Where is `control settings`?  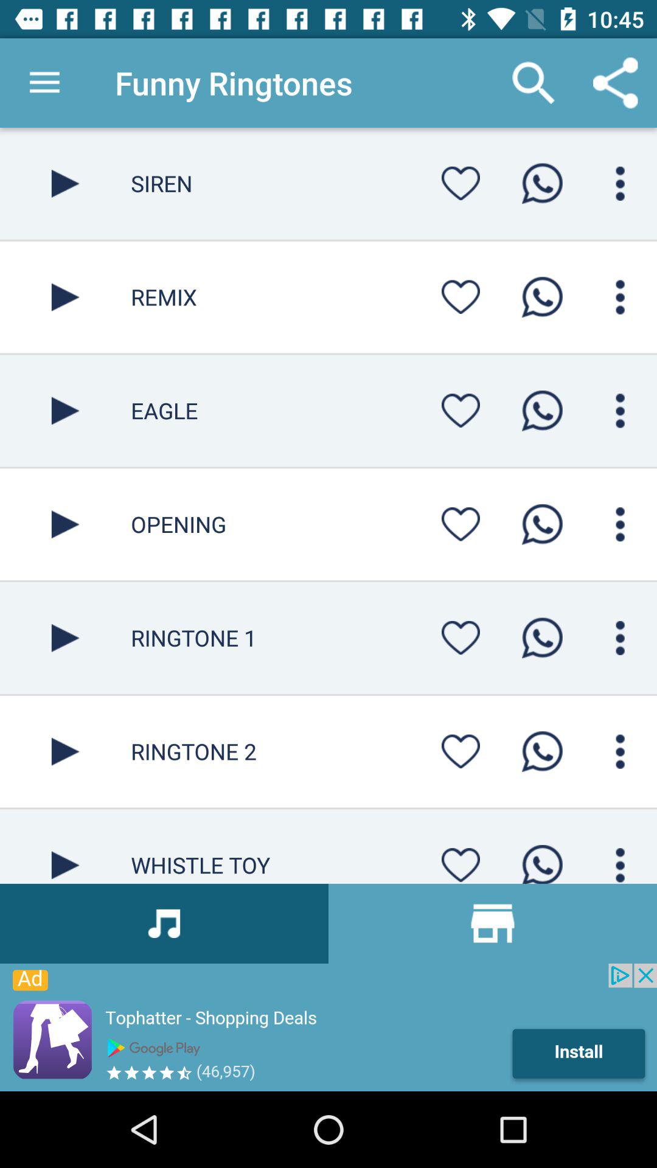 control settings is located at coordinates (620, 861).